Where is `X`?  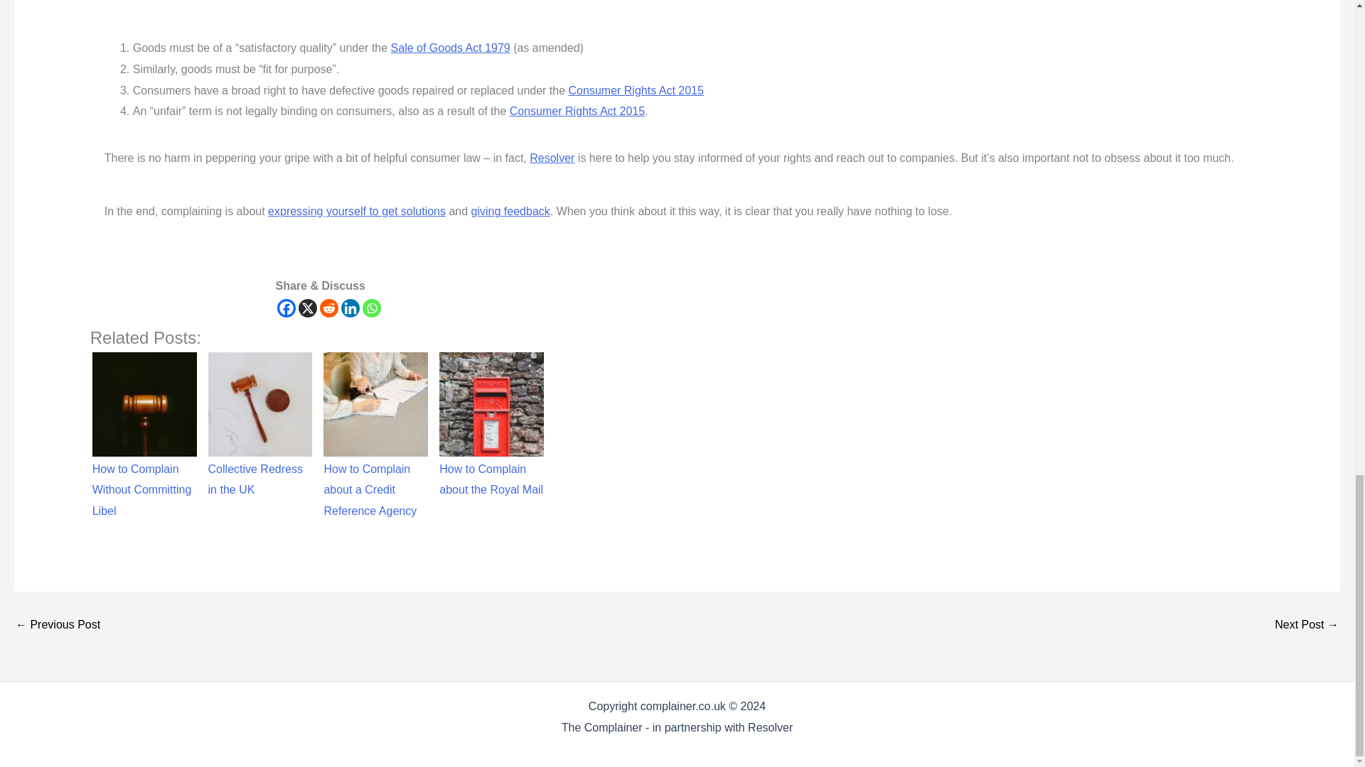 X is located at coordinates (307, 308).